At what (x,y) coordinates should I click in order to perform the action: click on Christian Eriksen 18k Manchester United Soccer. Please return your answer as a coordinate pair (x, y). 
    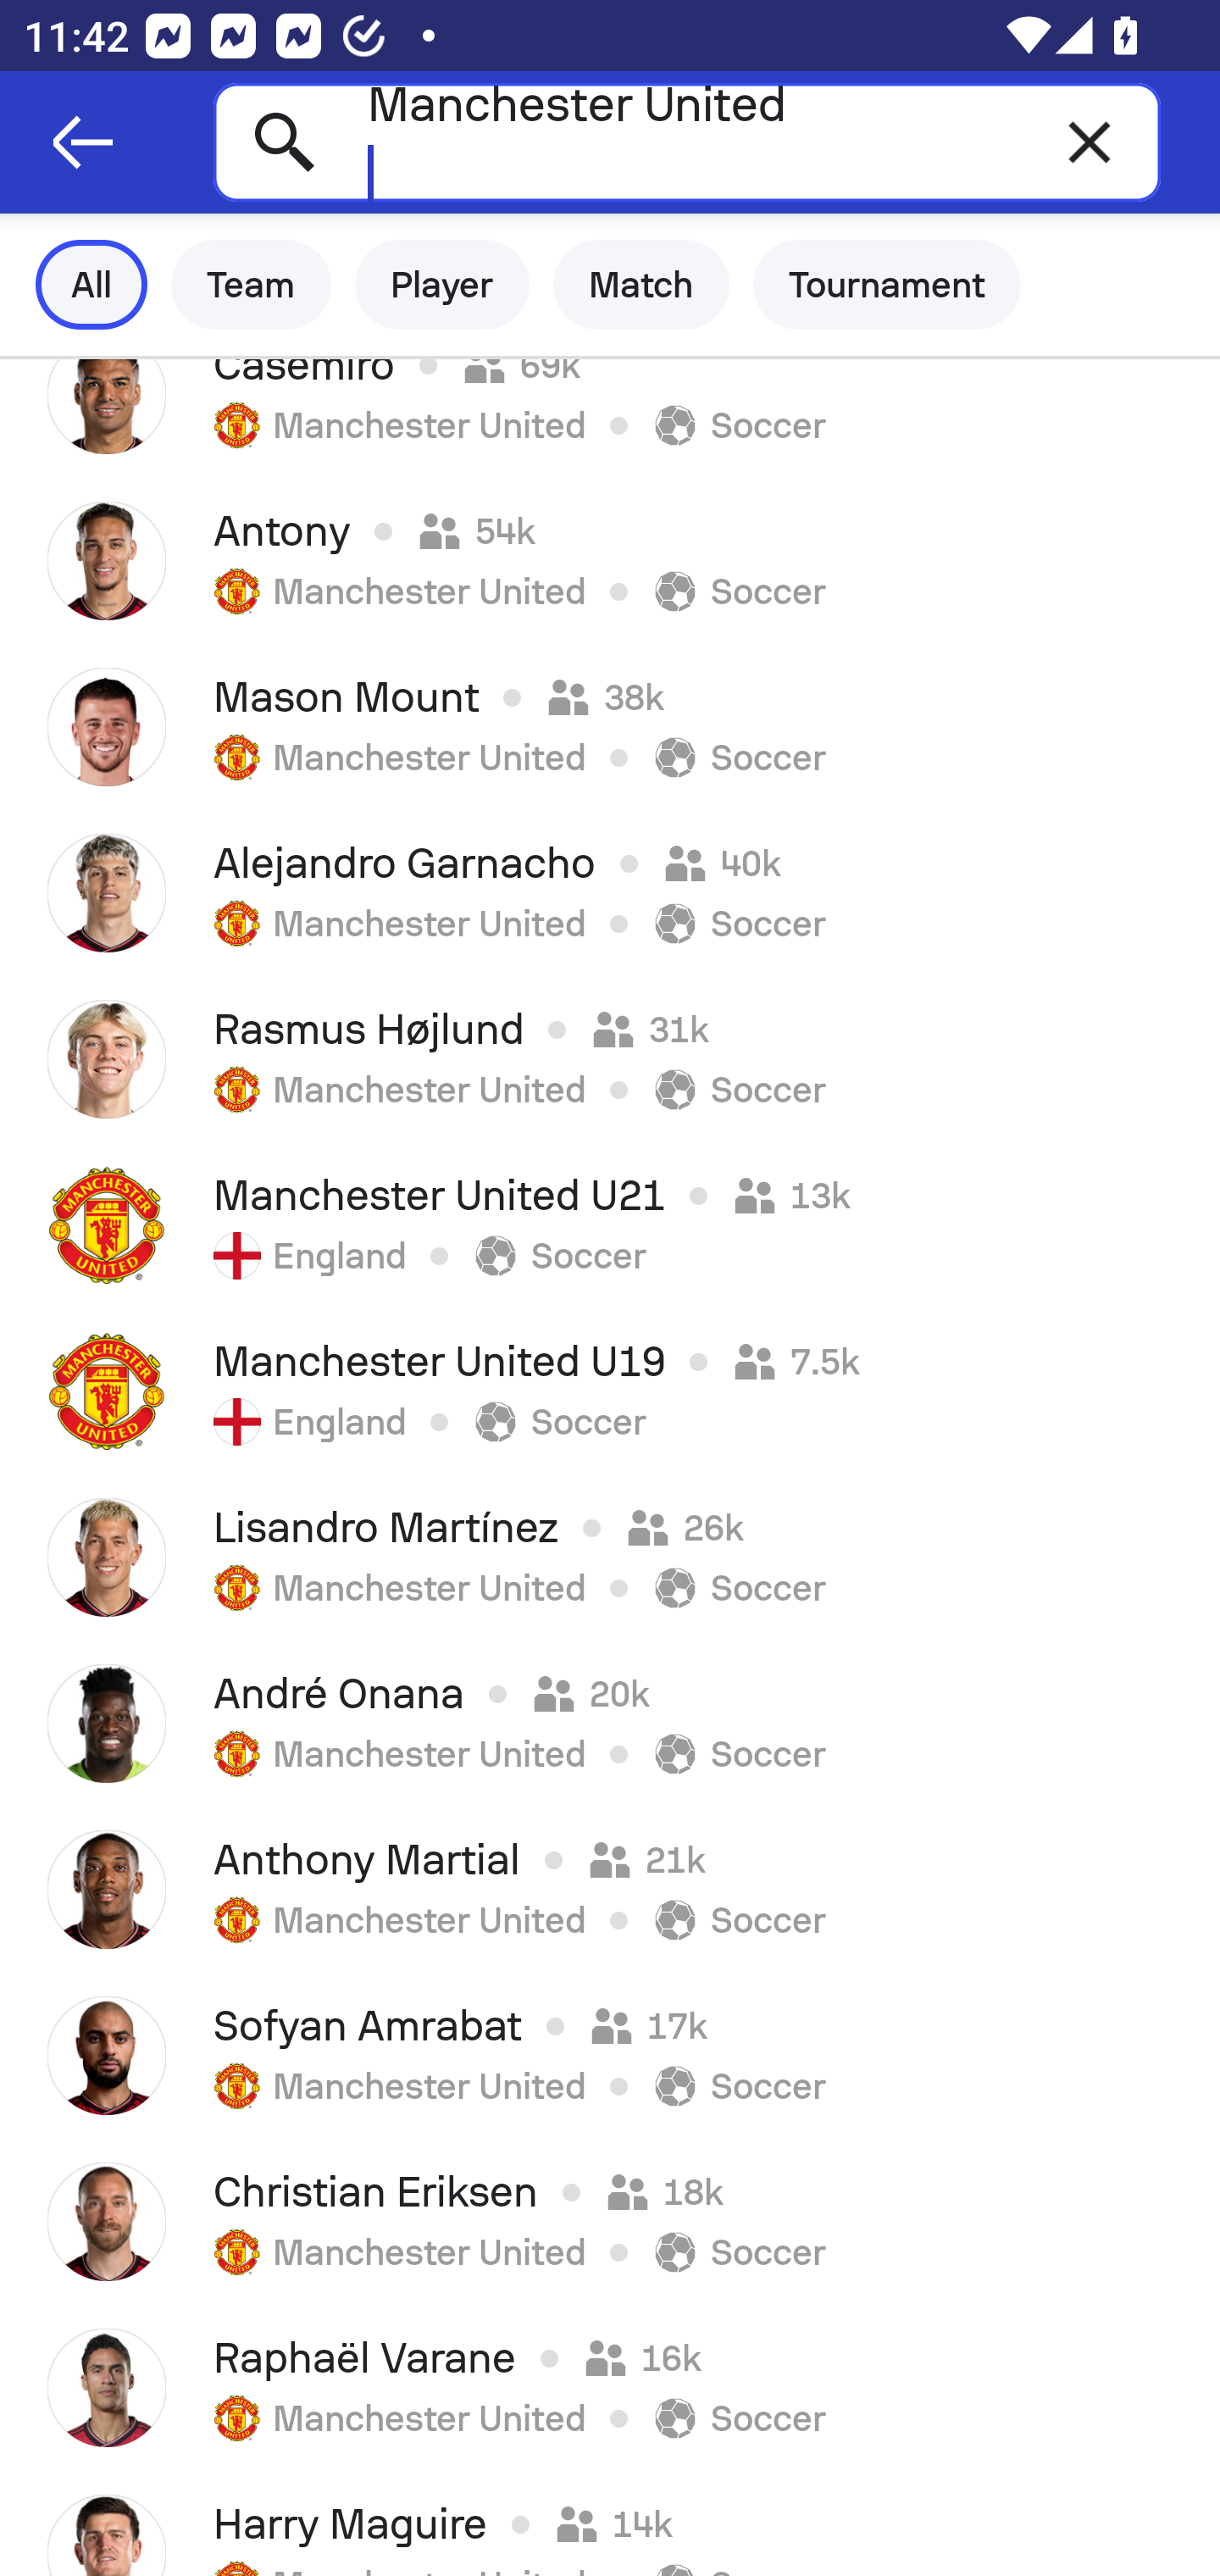
    Looking at the image, I should click on (610, 2222).